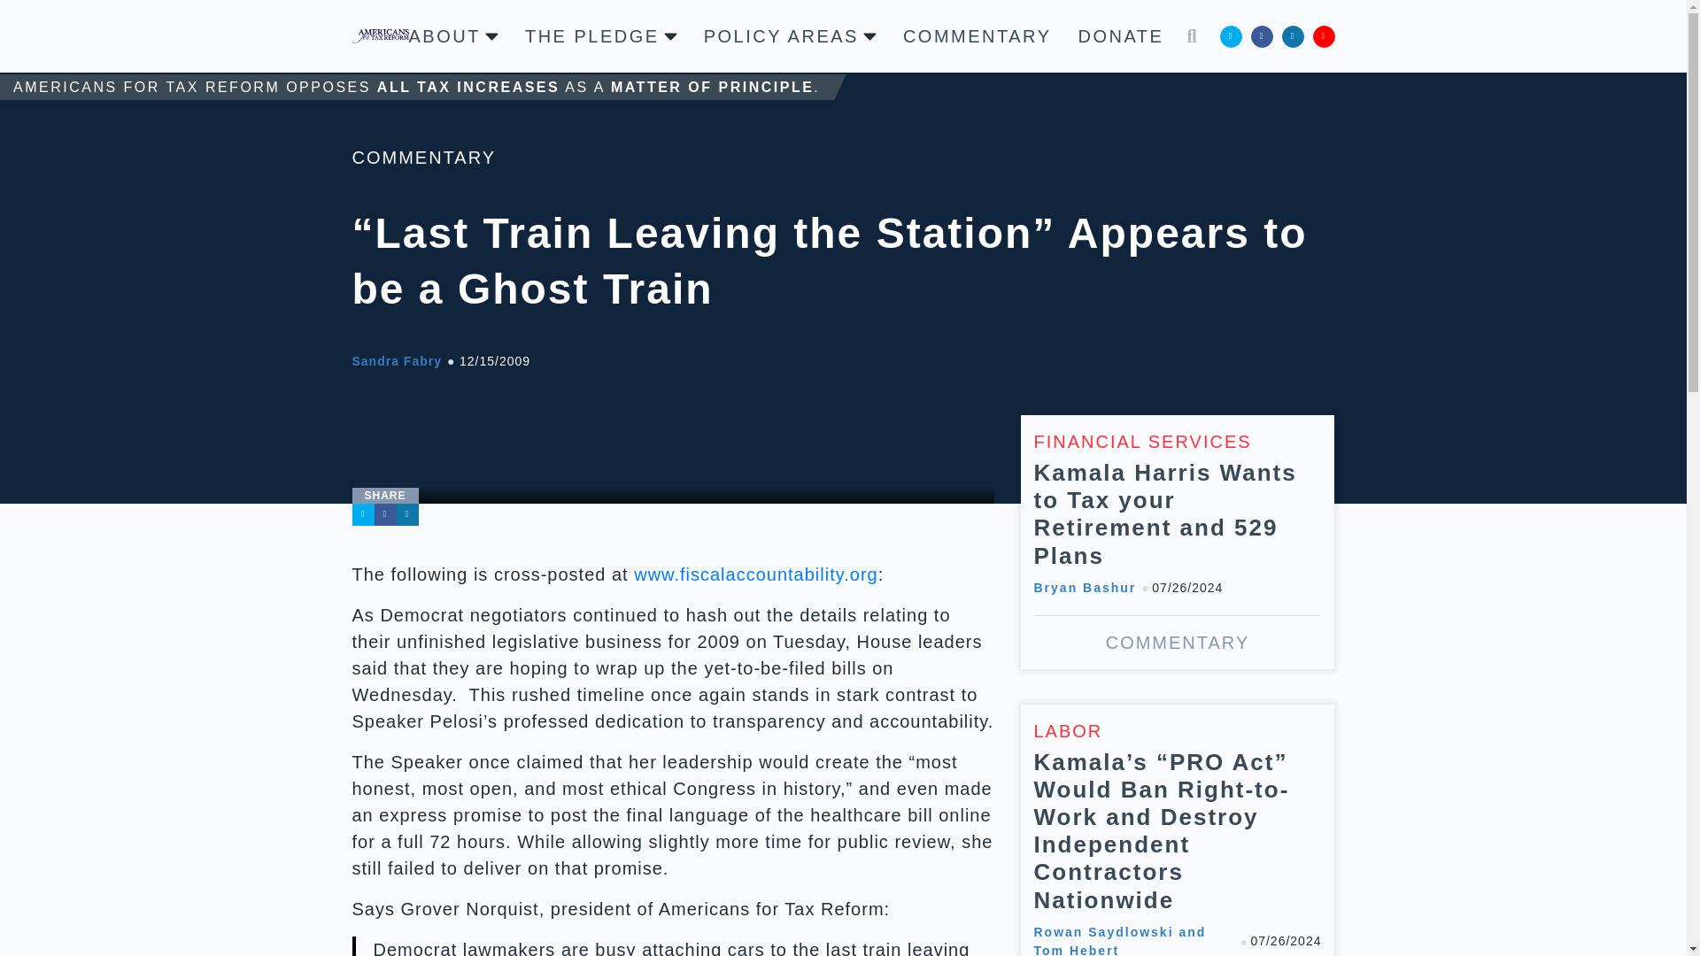 The image size is (1700, 956). What do you see at coordinates (1178, 542) in the screenshot?
I see `Kamala Harris Wants to Tax your Retirement and 529 Plans` at bounding box center [1178, 542].